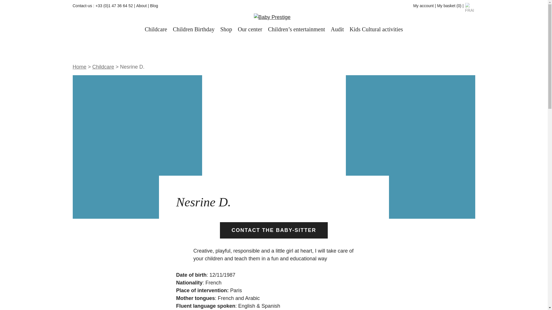  Describe the element at coordinates (193, 30) in the screenshot. I see `Children Birthday` at that location.